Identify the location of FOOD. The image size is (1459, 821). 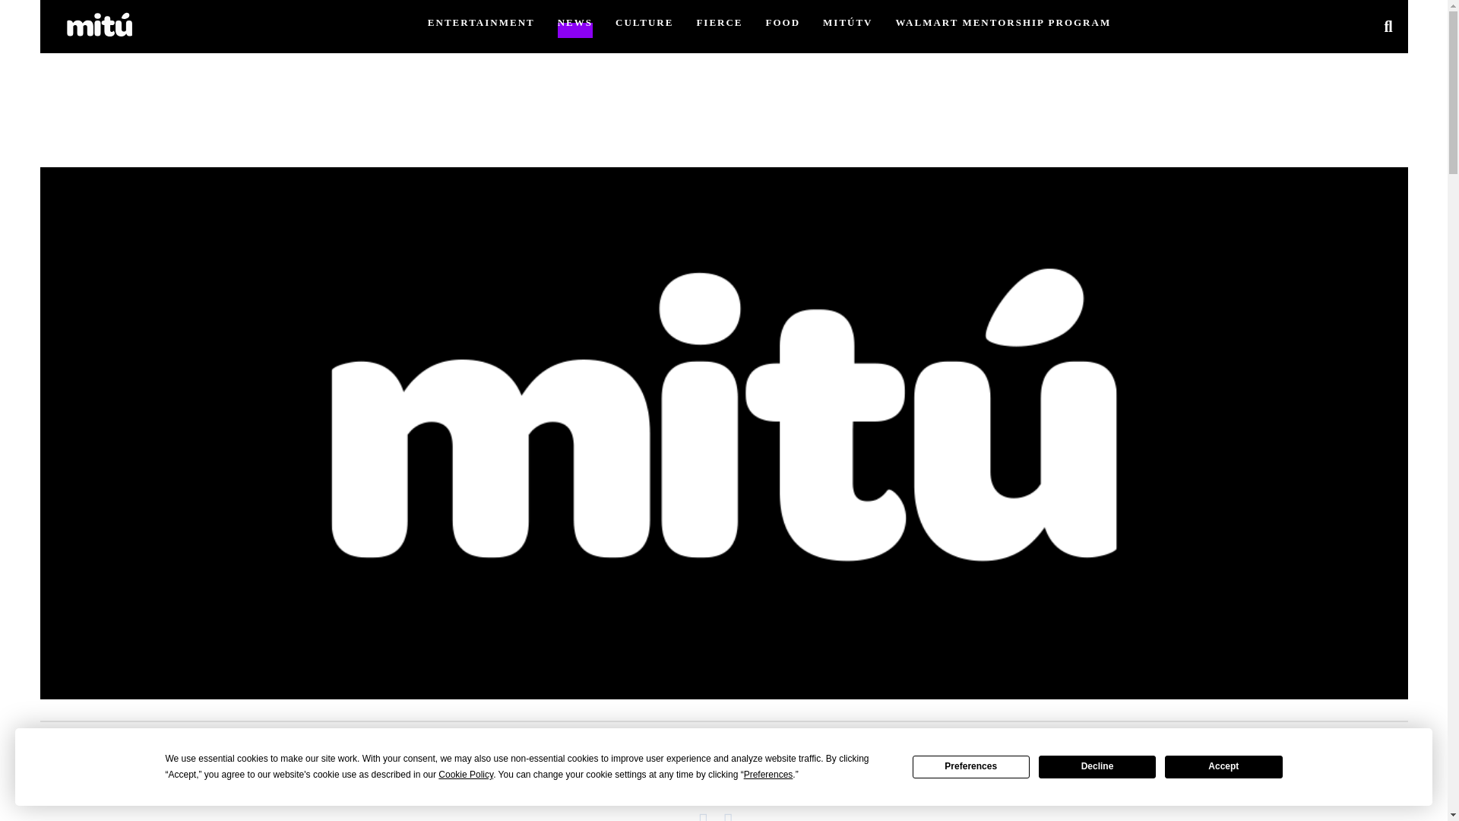
(783, 21).